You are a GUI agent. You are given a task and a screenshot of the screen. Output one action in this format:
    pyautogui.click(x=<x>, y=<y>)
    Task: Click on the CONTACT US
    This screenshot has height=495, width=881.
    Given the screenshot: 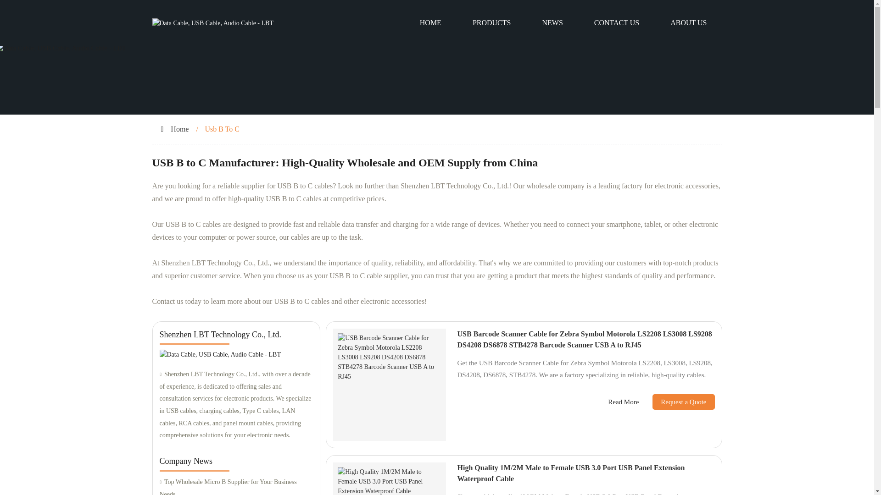 What is the action you would take?
    pyautogui.click(x=617, y=23)
    